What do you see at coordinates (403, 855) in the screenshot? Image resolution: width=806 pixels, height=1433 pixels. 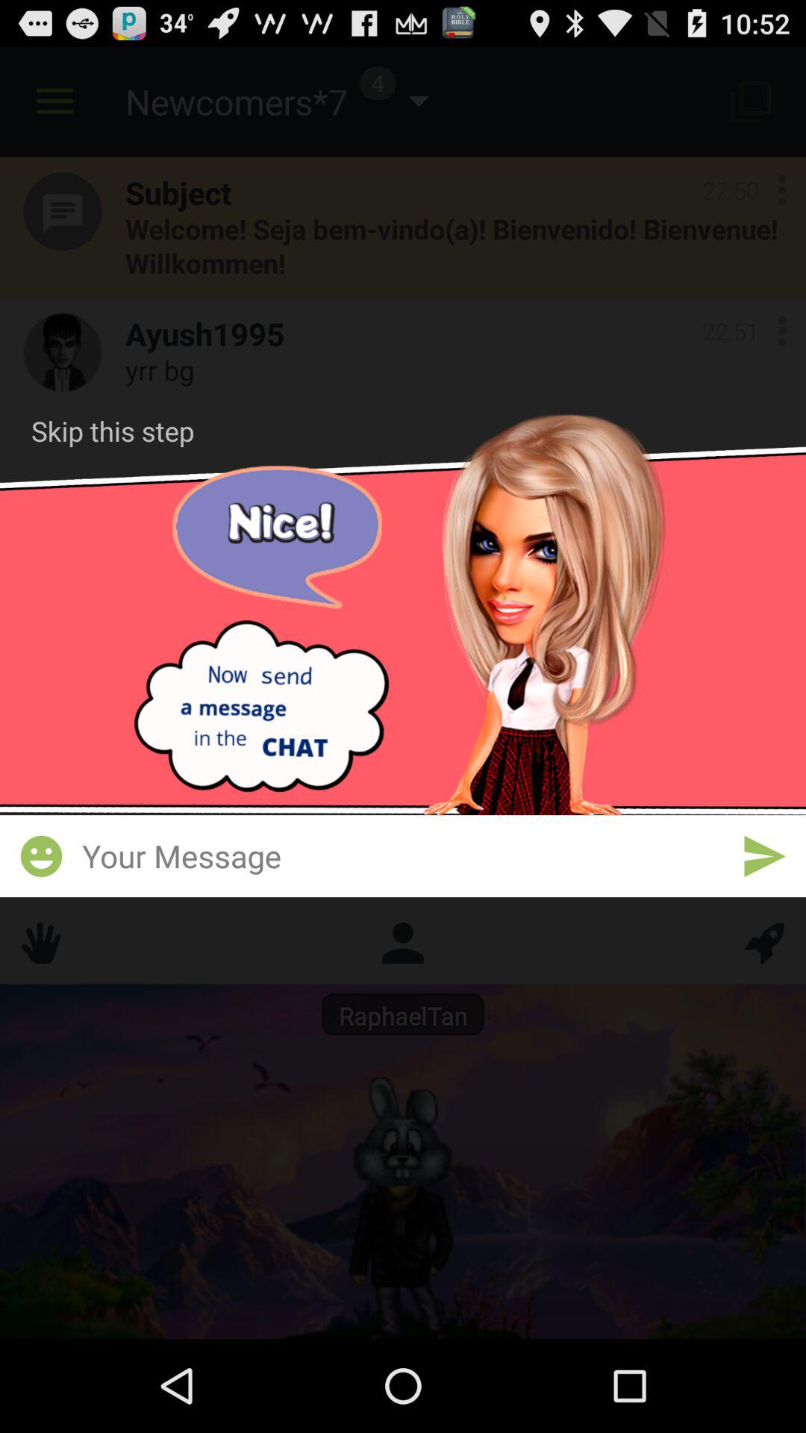 I see `type your message here` at bounding box center [403, 855].